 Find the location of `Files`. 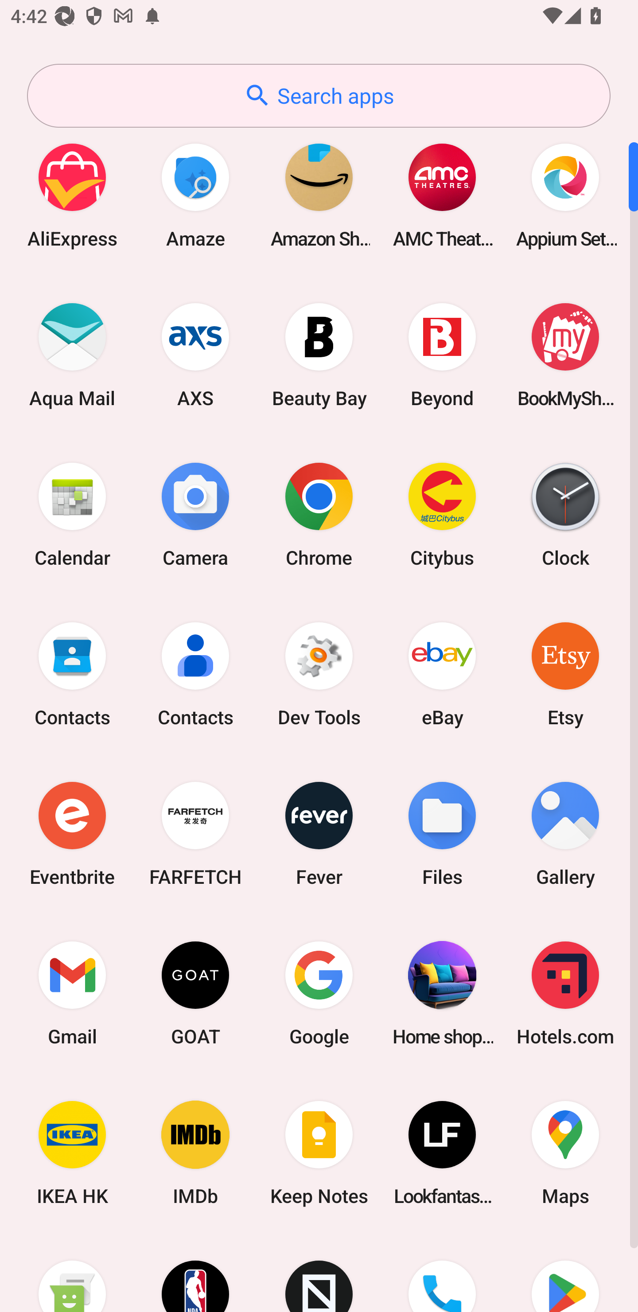

Files is located at coordinates (442, 833).